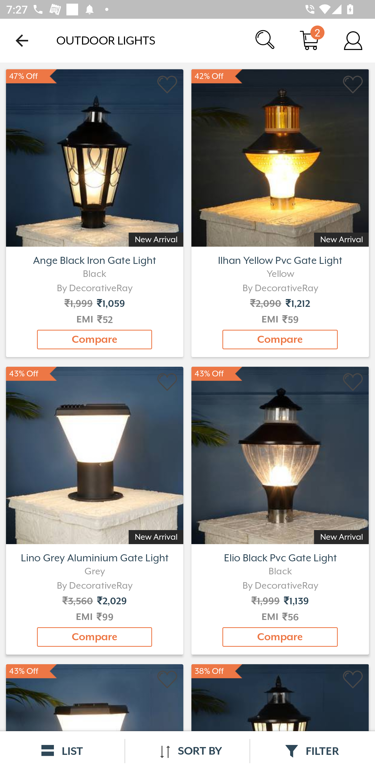 The width and height of the screenshot is (375, 771). What do you see at coordinates (353, 382) in the screenshot?
I see `` at bounding box center [353, 382].